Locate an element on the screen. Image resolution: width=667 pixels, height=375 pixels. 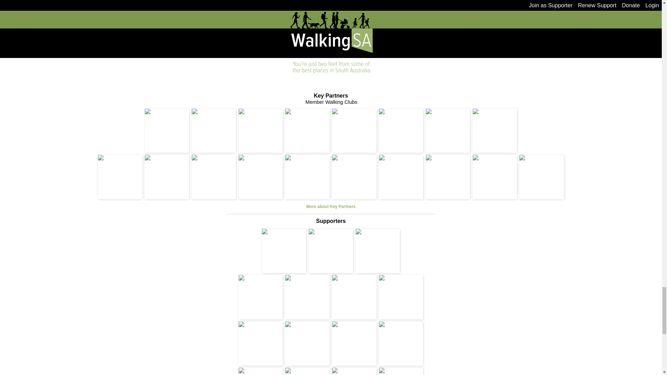
Find out more about Retired Teachers Walking Group is located at coordinates (401, 177).